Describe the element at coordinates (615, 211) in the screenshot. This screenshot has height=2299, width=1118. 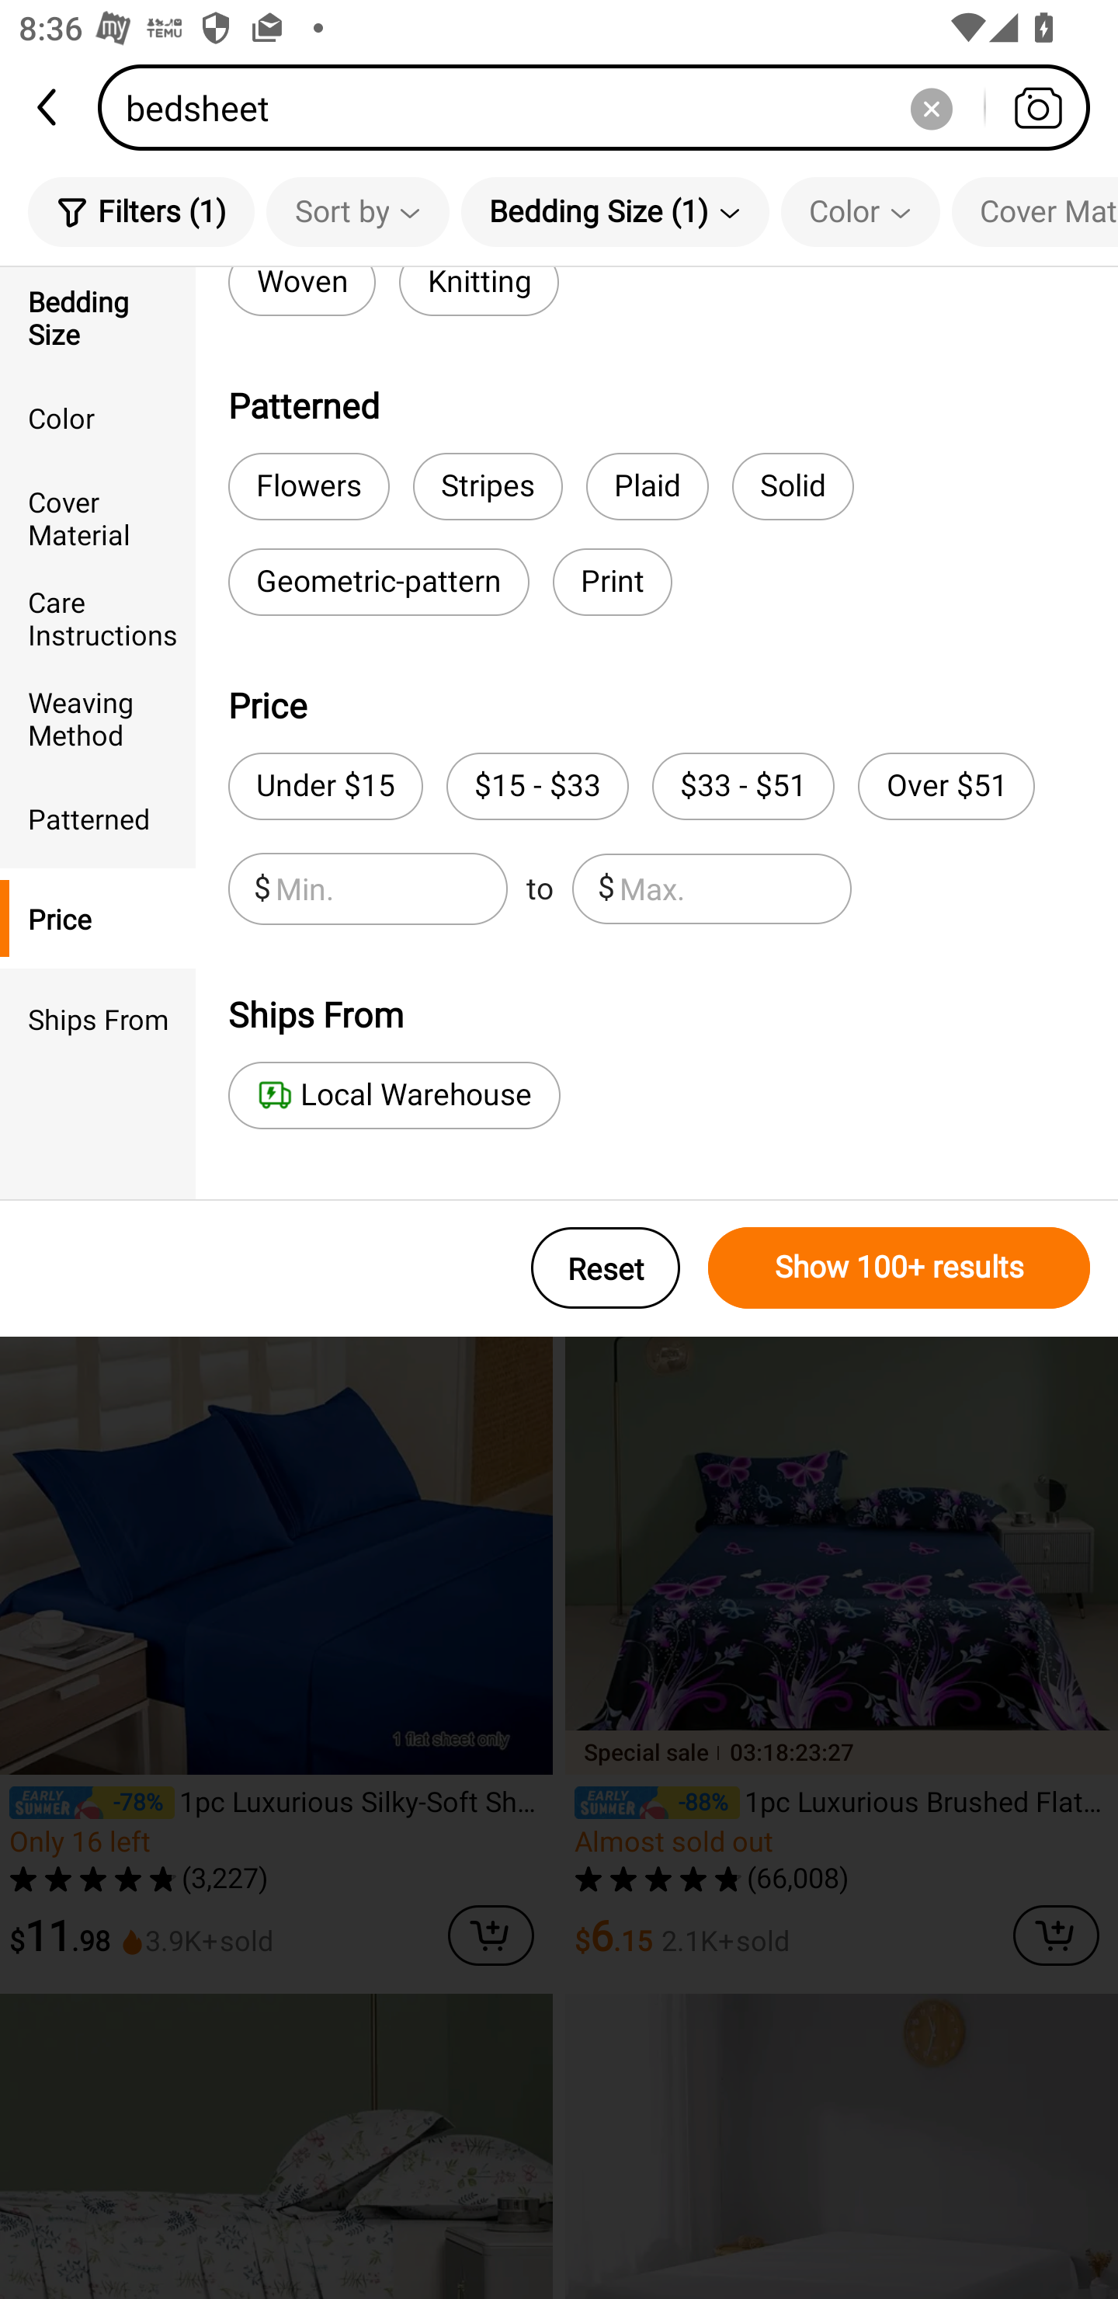
I see `Bedding Size (1)` at that location.